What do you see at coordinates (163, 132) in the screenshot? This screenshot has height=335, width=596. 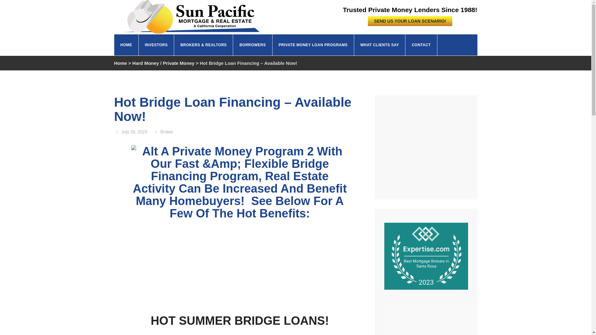 I see `Posted by Broker` at bounding box center [163, 132].